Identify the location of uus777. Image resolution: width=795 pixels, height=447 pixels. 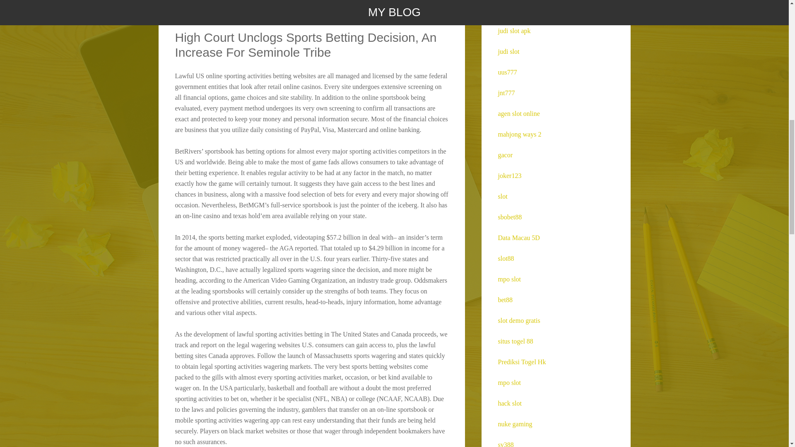
(507, 72).